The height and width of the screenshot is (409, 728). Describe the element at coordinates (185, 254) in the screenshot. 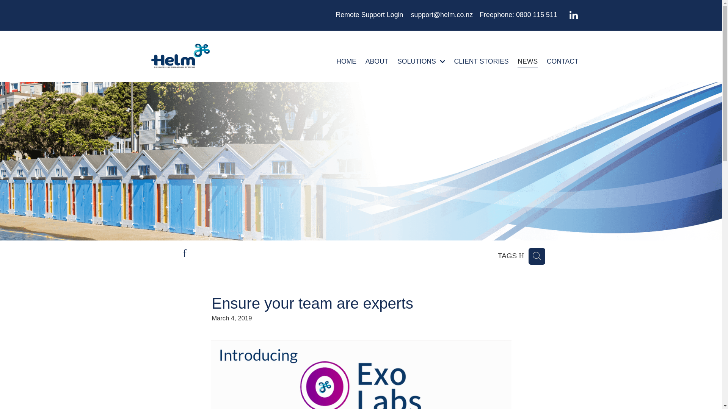

I see `f` at that location.